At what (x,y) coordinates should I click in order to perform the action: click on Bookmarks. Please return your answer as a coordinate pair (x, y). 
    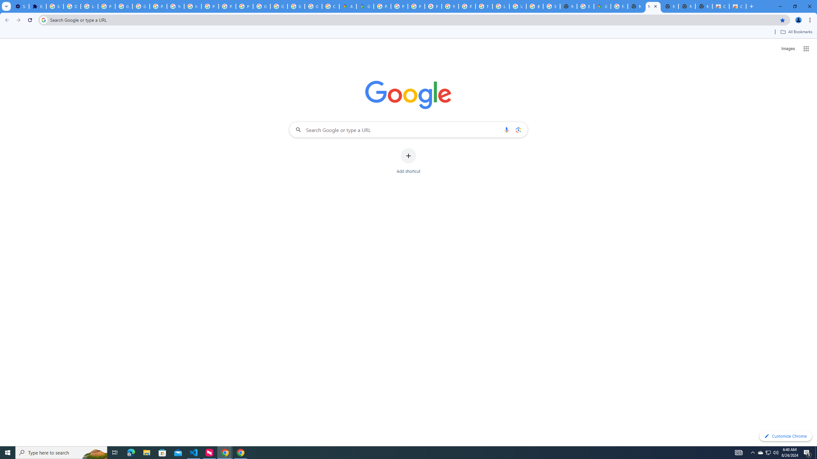
    Looking at the image, I should click on (408, 33).